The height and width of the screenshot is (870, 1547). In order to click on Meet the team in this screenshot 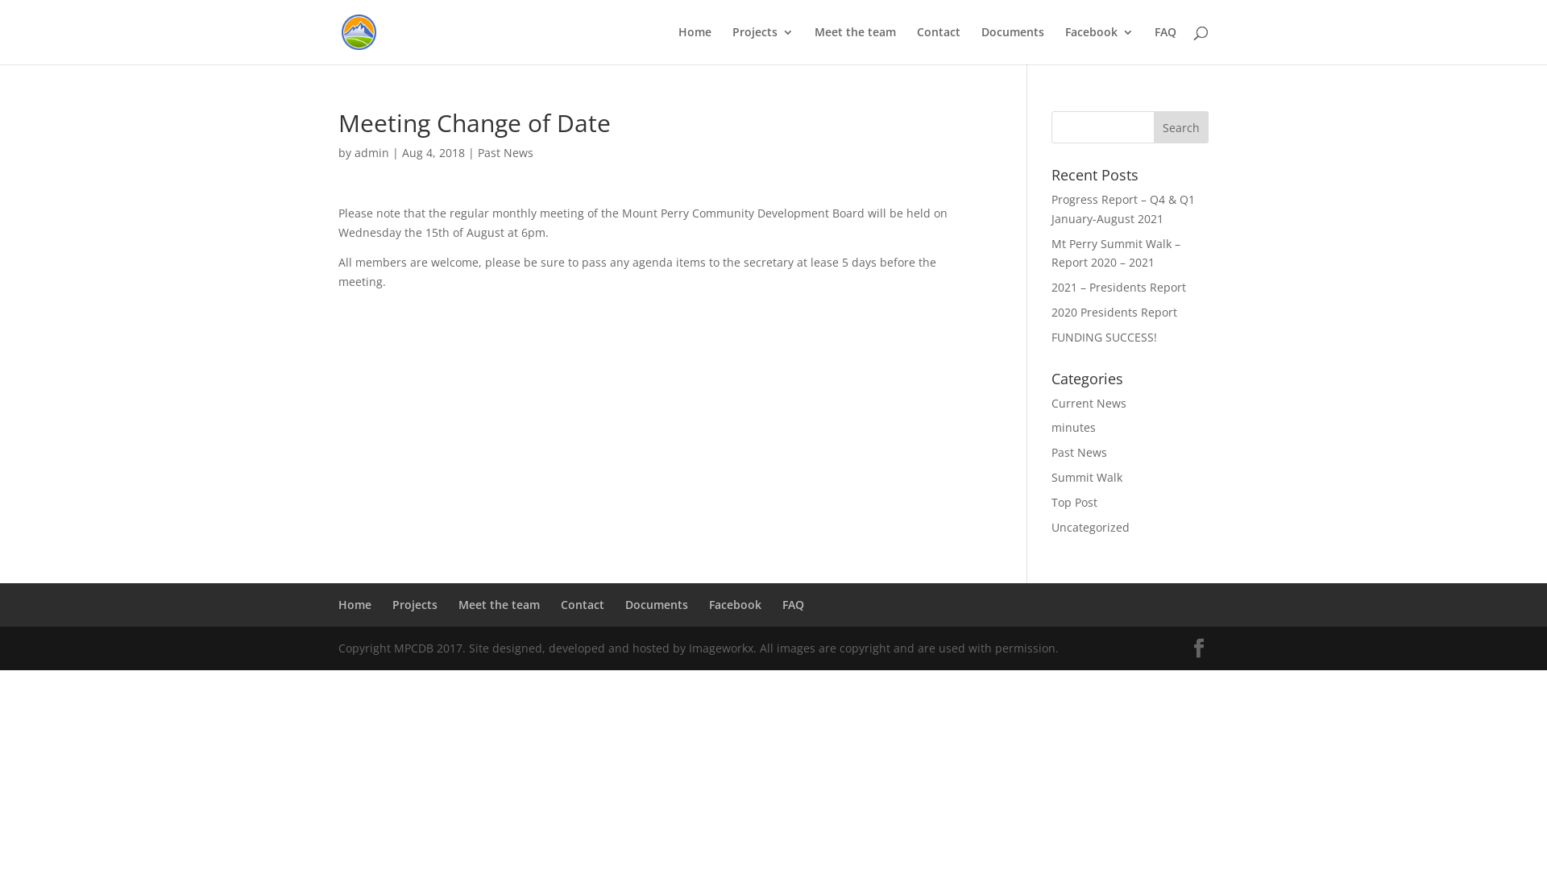, I will do `click(856, 45)`.